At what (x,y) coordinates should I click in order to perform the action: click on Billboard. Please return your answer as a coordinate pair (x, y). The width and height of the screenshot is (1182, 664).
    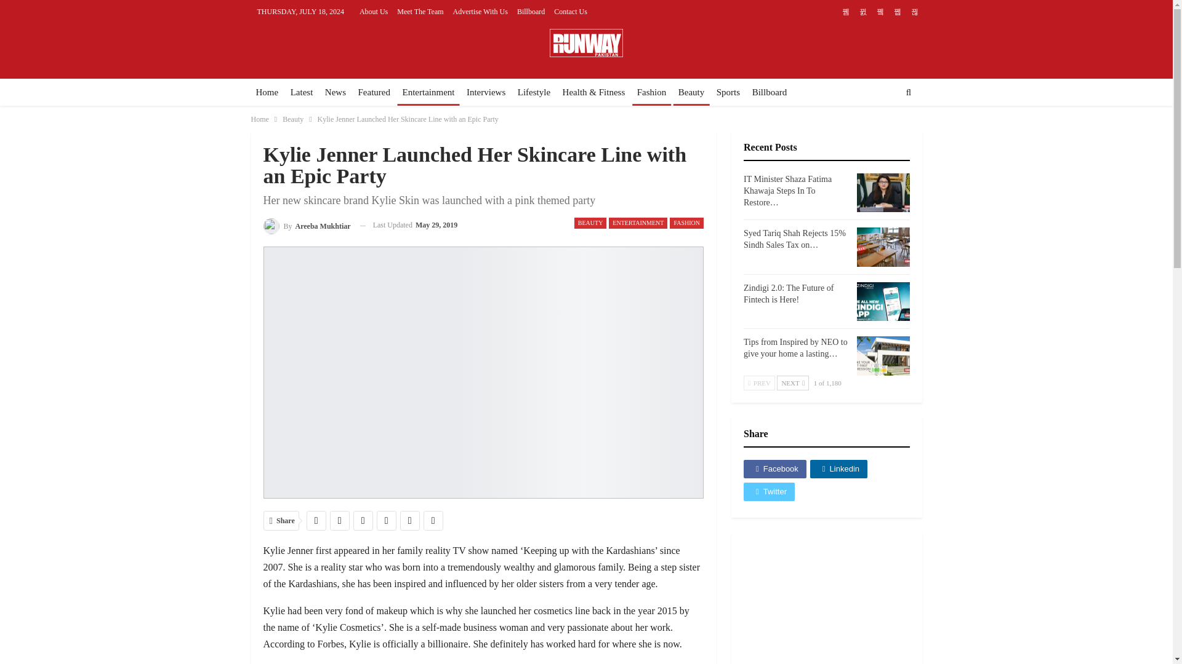
    Looking at the image, I should click on (770, 92).